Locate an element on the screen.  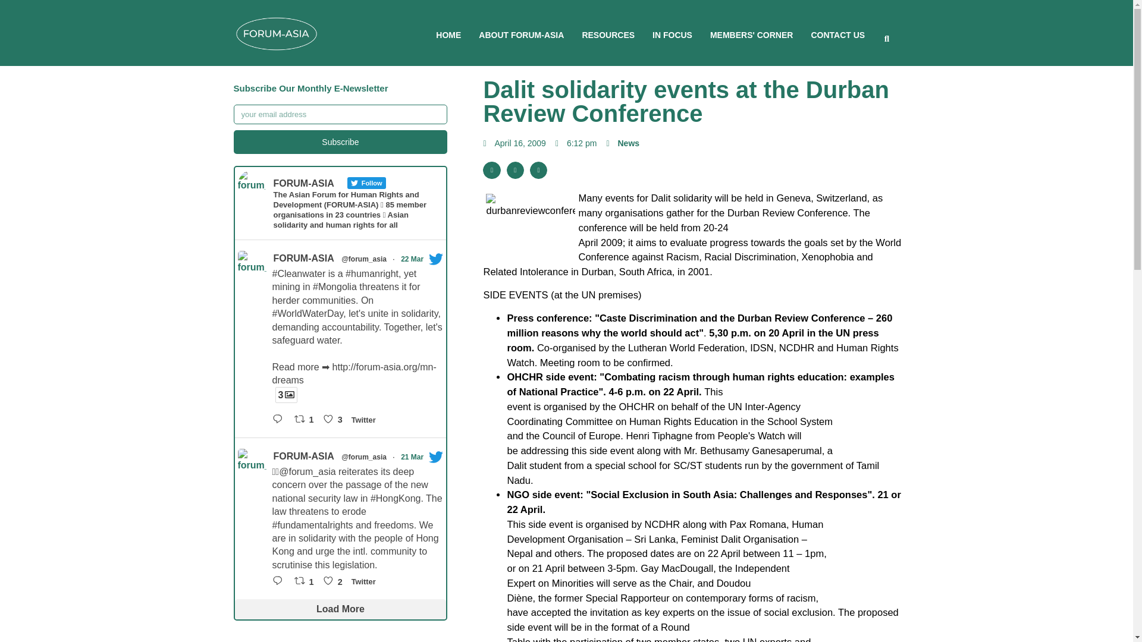
CONTACT US is located at coordinates (837, 34).